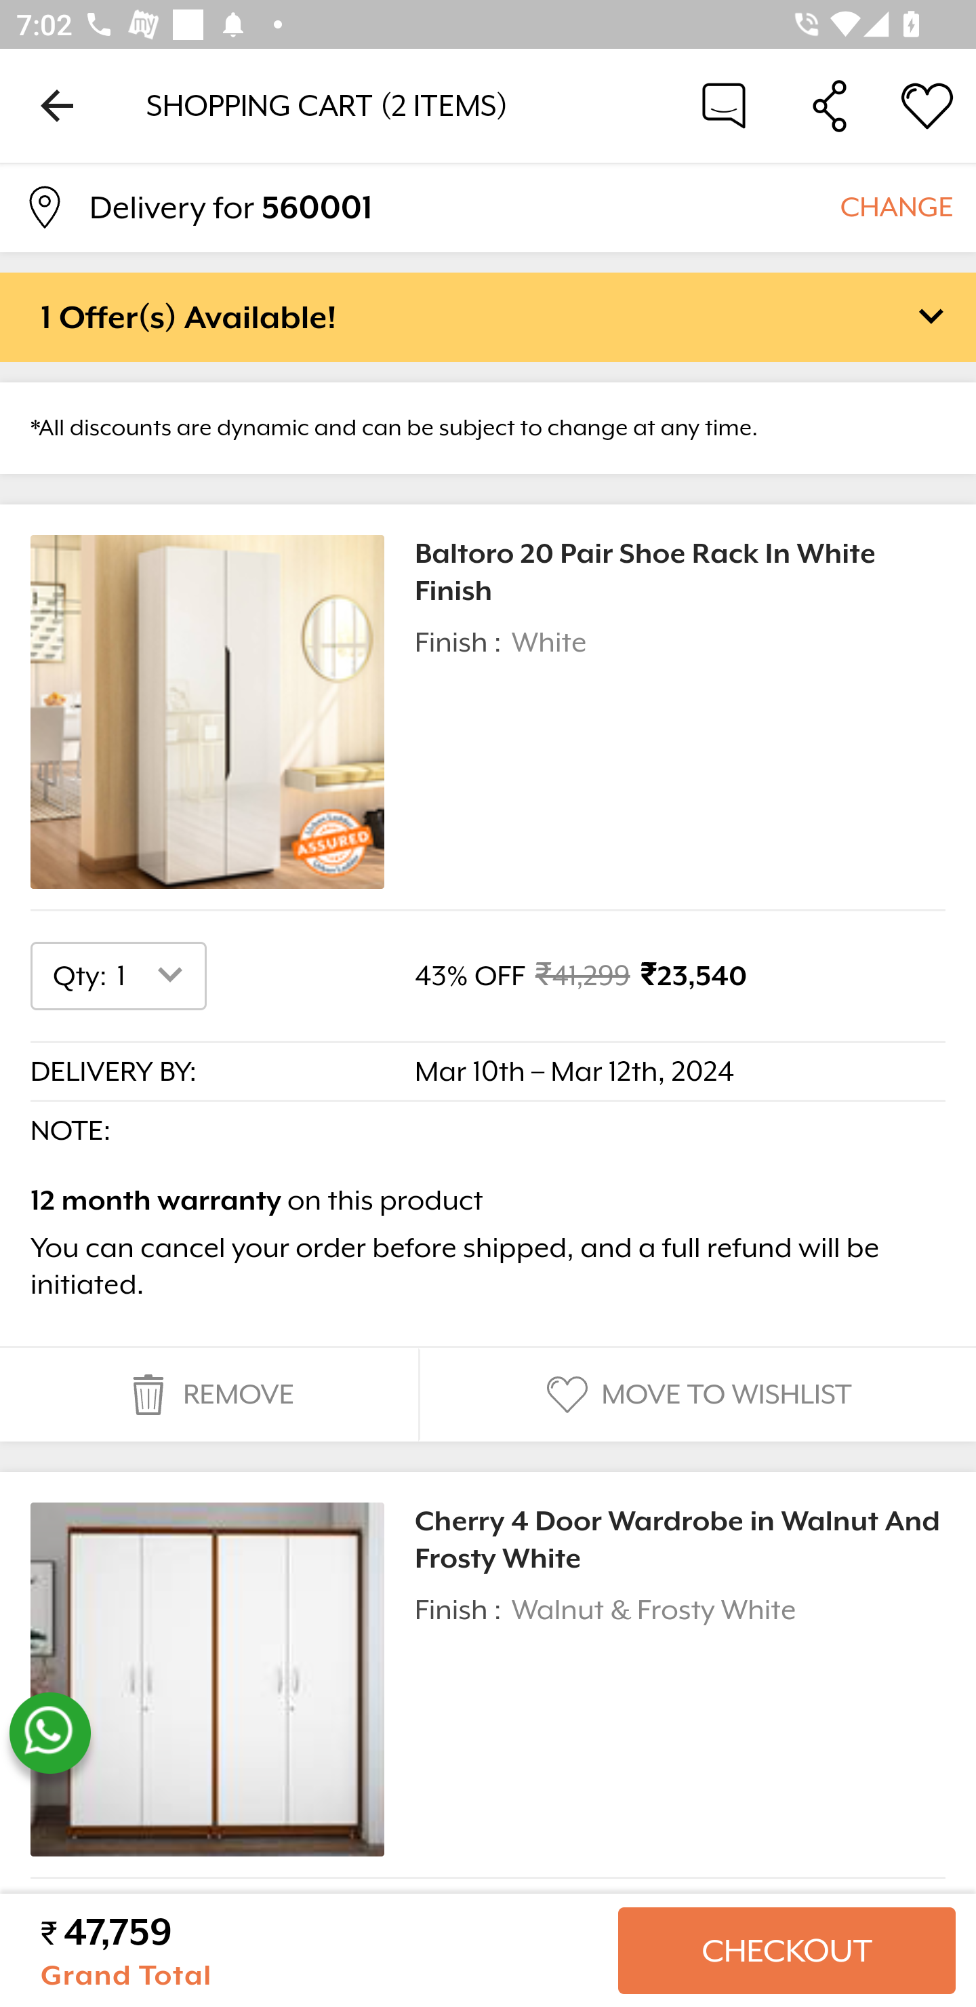 Image resolution: width=976 pixels, height=2007 pixels. What do you see at coordinates (209, 1395) in the screenshot?
I see `REMOVE` at bounding box center [209, 1395].